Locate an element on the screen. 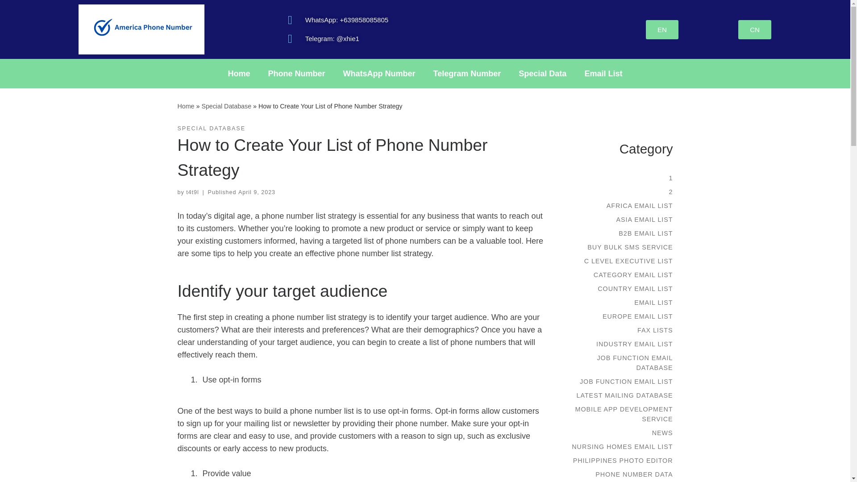 The height and width of the screenshot is (482, 857). Telegram Number is located at coordinates (467, 73).